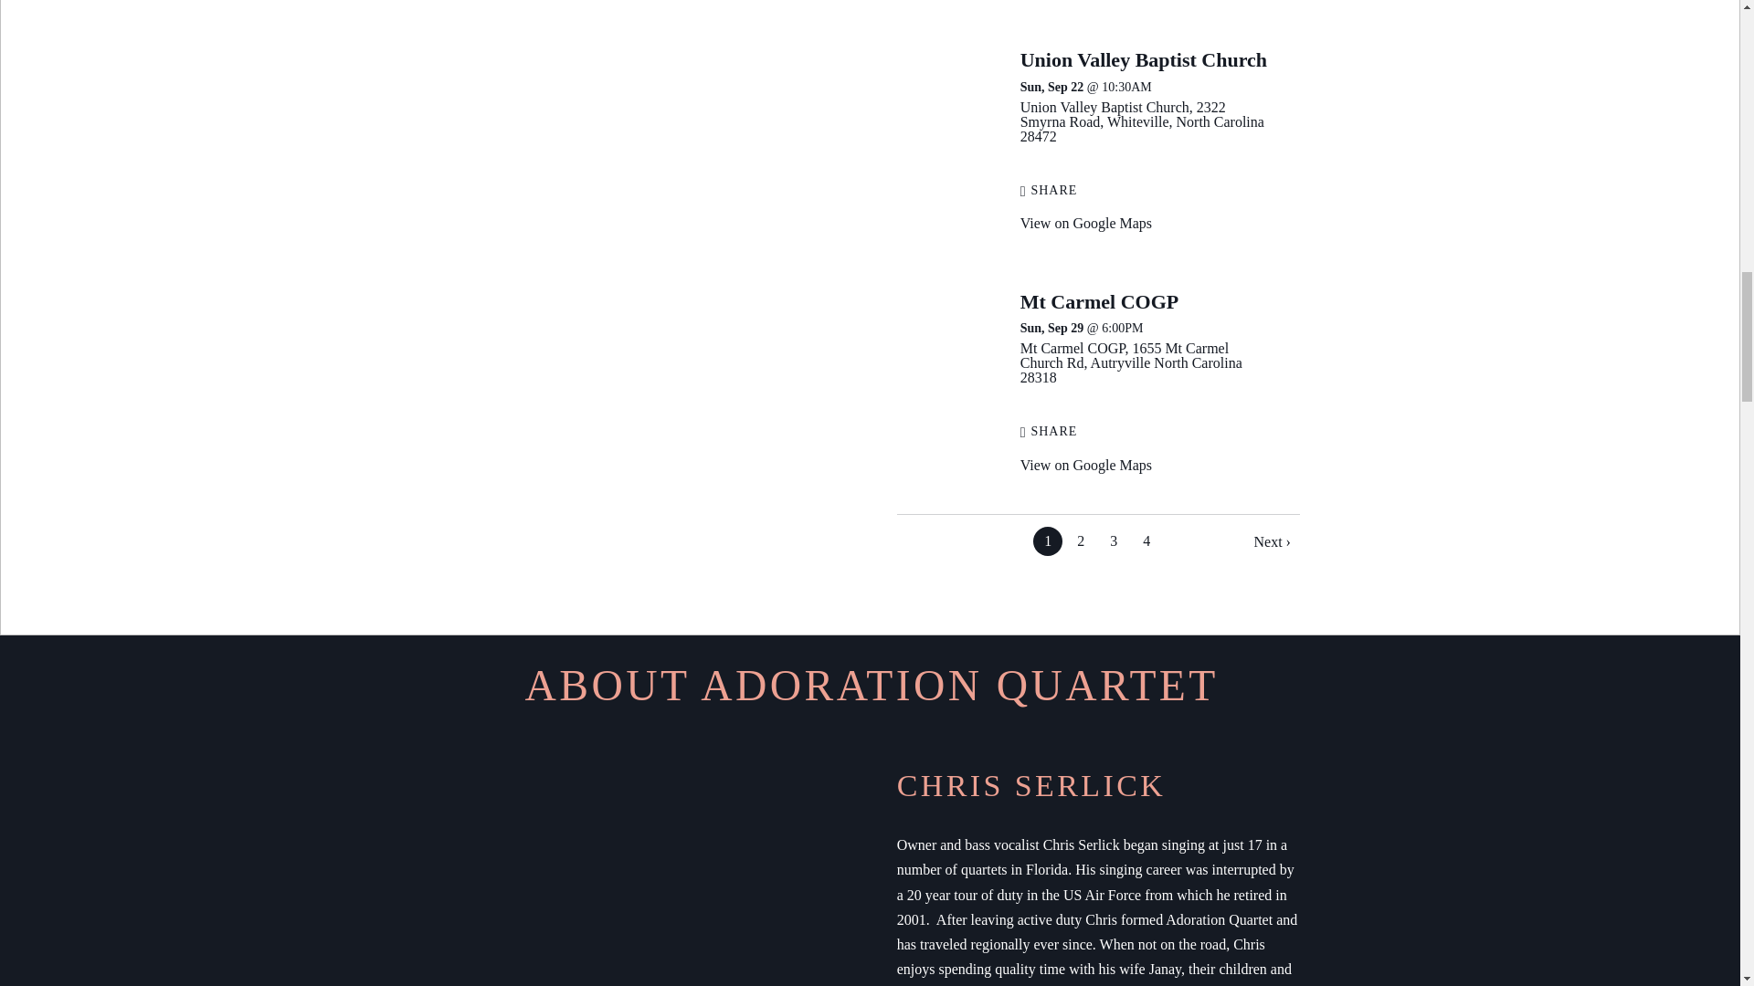  Describe the element at coordinates (1086, 223) in the screenshot. I see `View on Google Maps` at that location.